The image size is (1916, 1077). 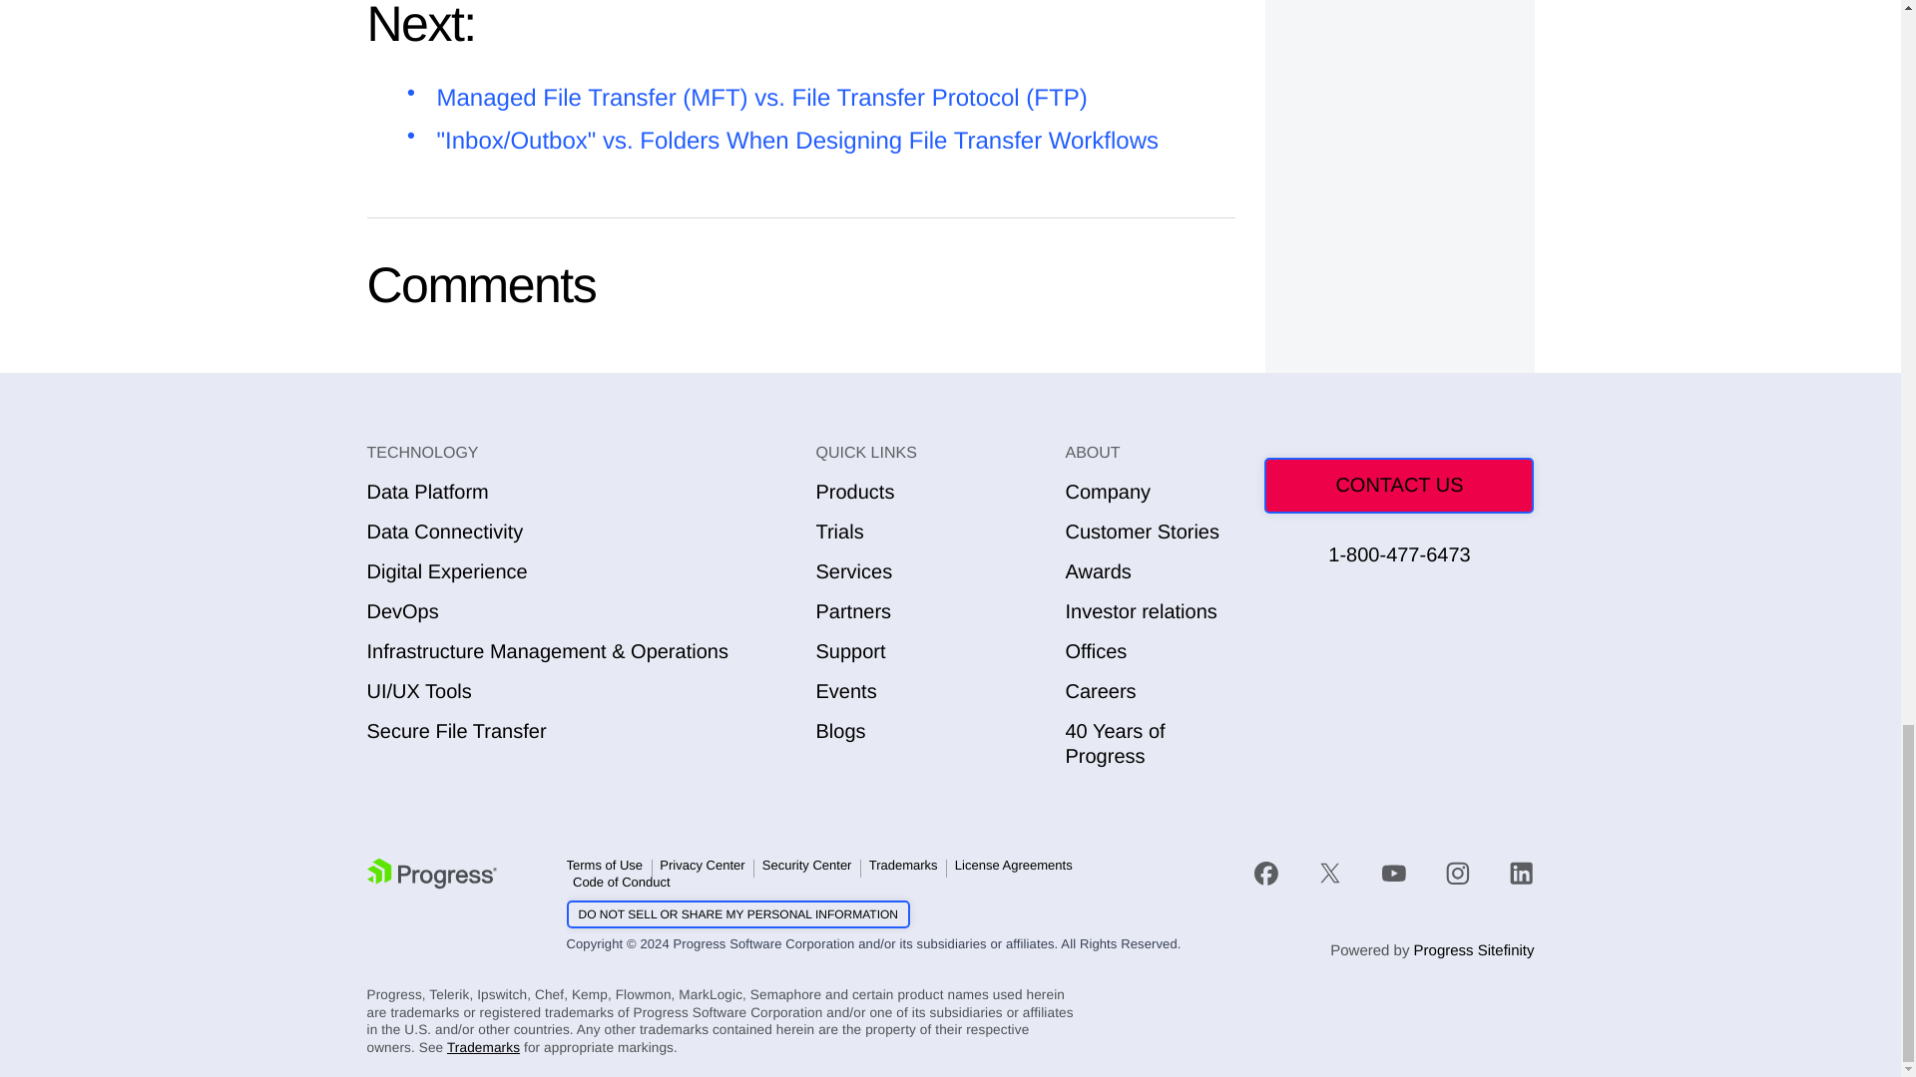 What do you see at coordinates (1393, 874) in the screenshot?
I see `YouTube` at bounding box center [1393, 874].